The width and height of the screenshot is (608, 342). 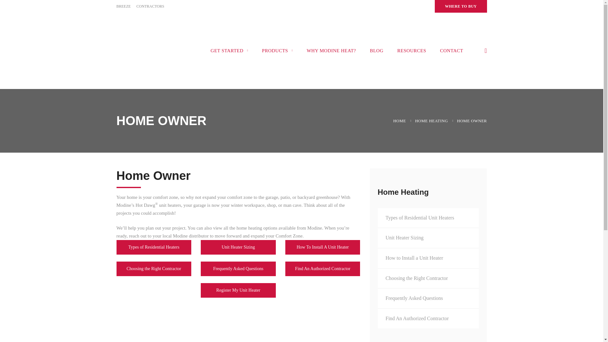 What do you see at coordinates (428, 218) in the screenshot?
I see `Types of Residential Unit Heaters` at bounding box center [428, 218].